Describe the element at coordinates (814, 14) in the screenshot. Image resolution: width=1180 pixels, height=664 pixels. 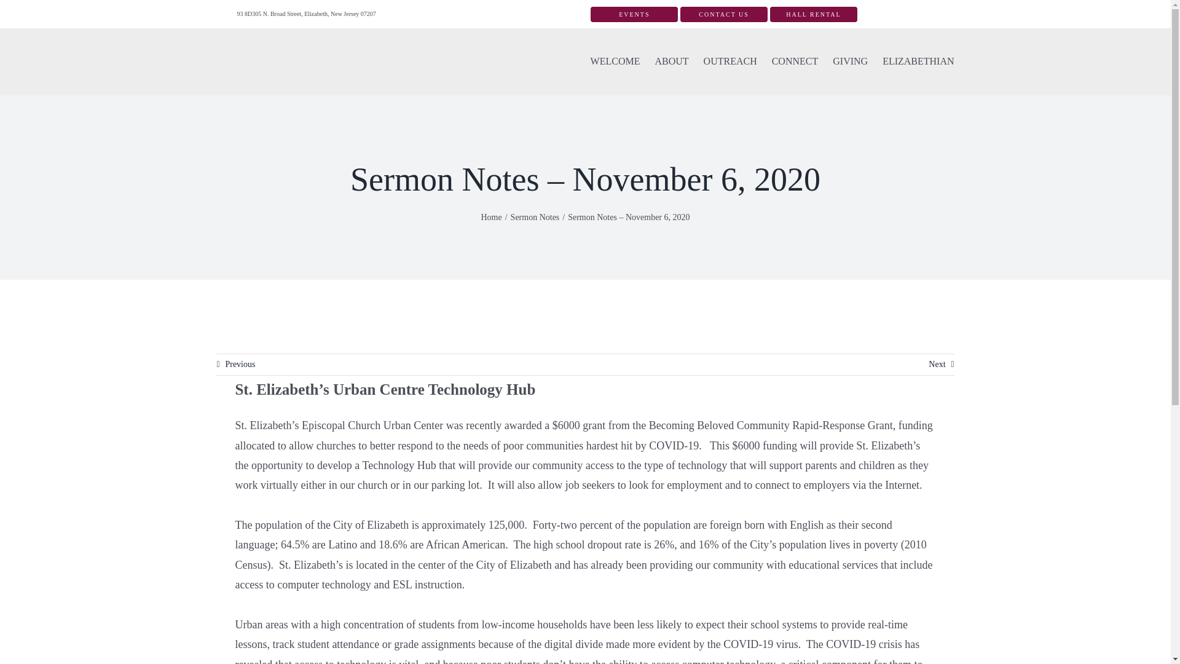
I see `HALL RENTAL` at that location.